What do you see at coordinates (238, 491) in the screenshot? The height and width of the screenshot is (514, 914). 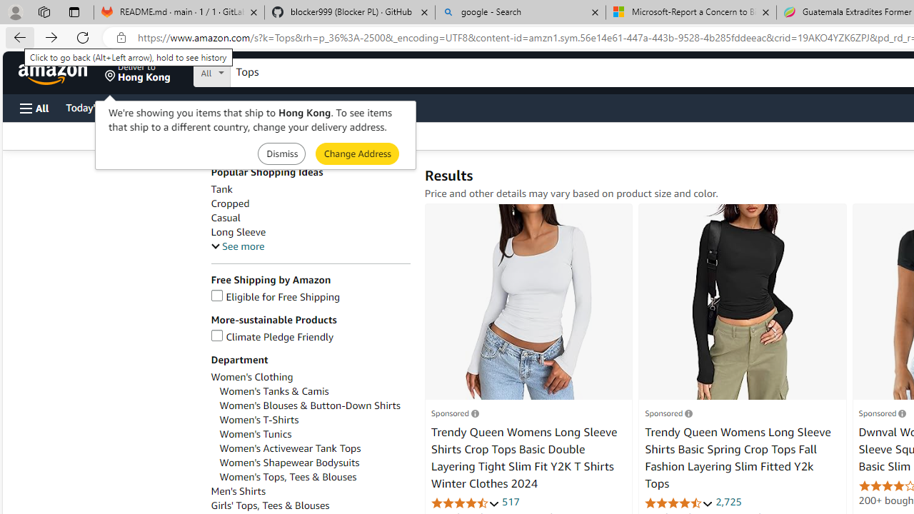 I see `Men's Shirts` at bounding box center [238, 491].